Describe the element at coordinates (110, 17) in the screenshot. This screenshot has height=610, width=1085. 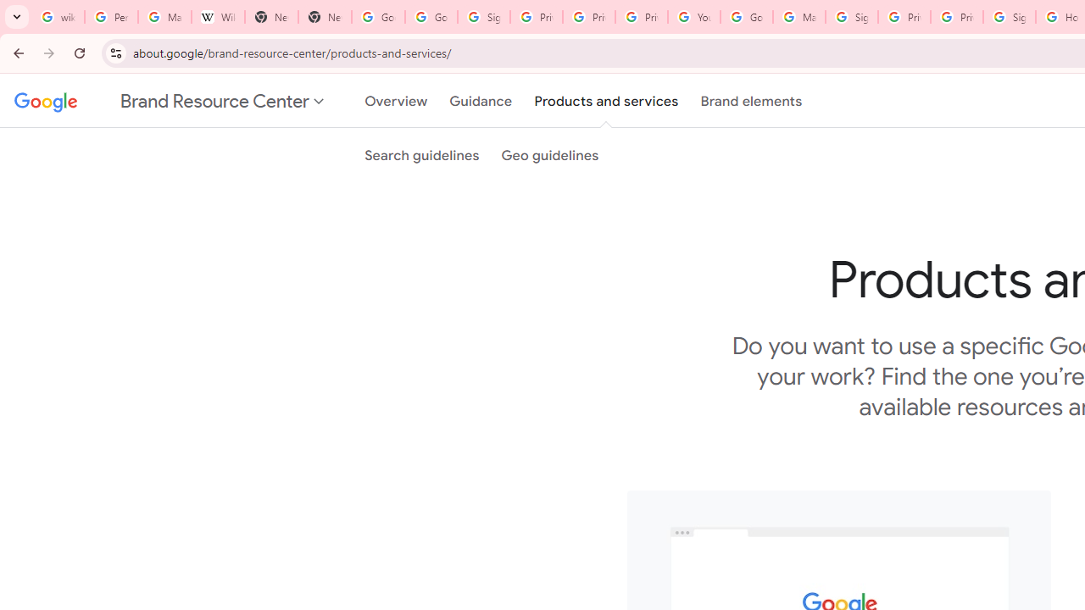
I see `Personalization & Google Search results - Google Search Help` at that location.